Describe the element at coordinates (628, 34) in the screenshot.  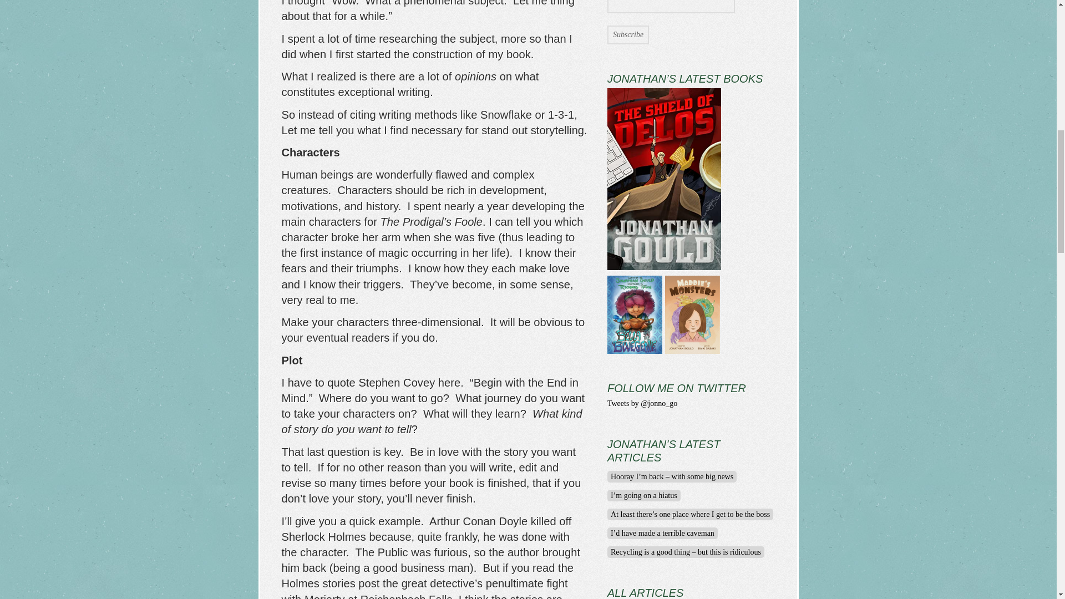
I see `Subscribe` at that location.